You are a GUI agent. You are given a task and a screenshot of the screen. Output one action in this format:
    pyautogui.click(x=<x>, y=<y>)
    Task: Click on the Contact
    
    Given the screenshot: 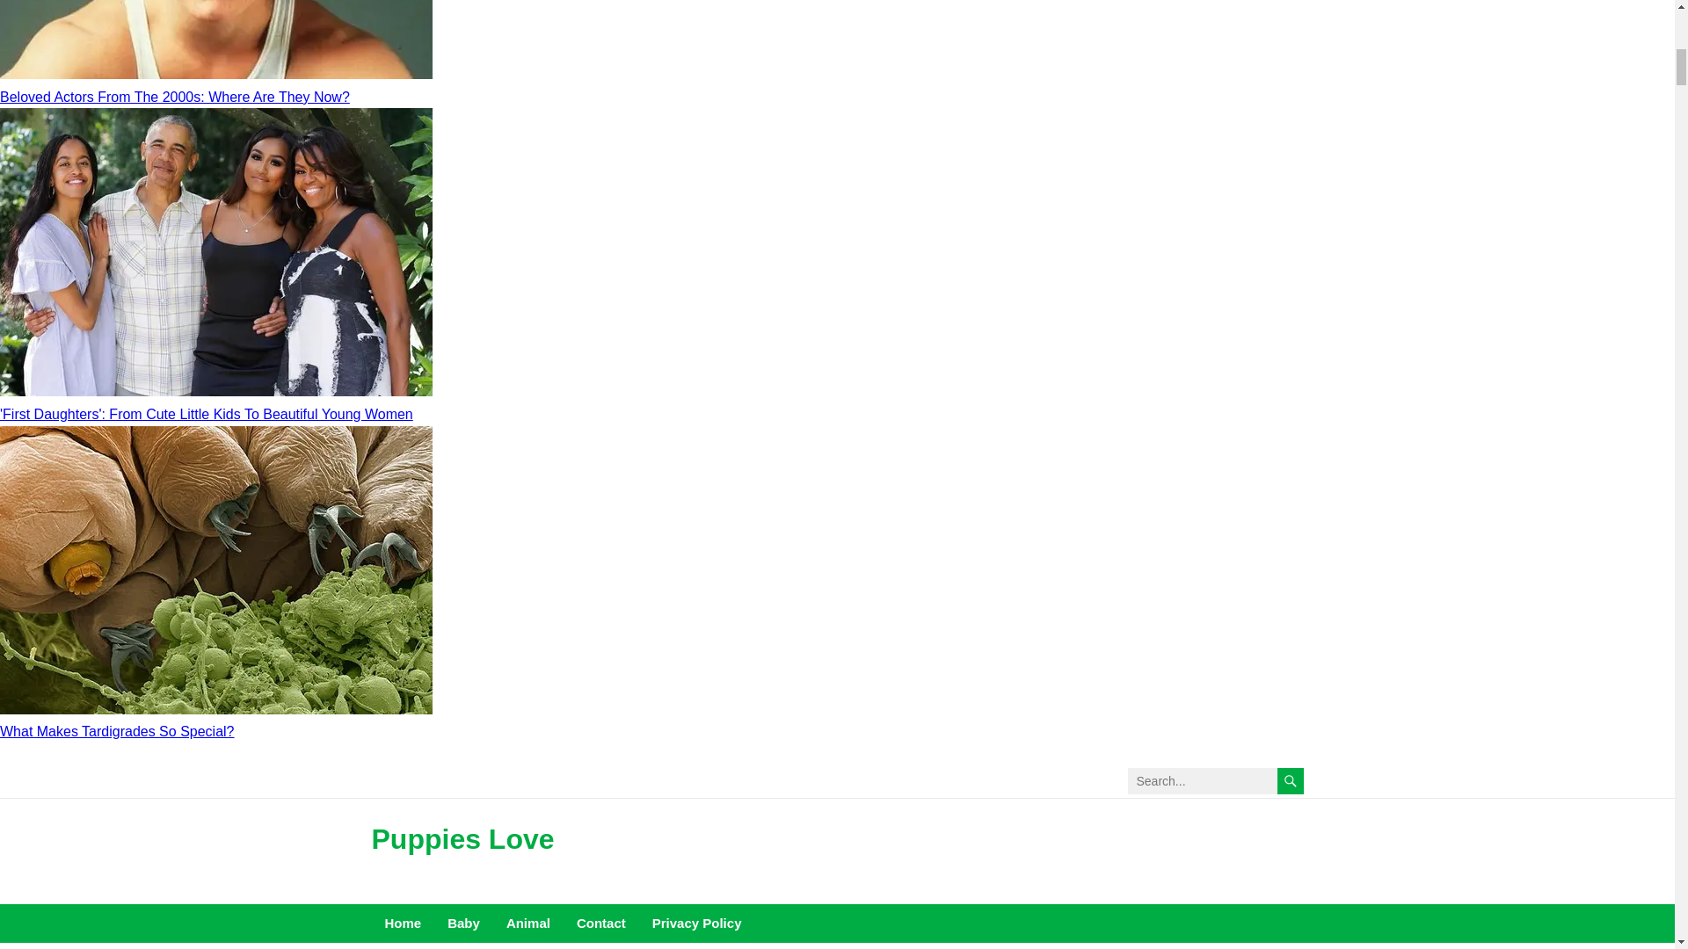 What is the action you would take?
    pyautogui.click(x=601, y=924)
    